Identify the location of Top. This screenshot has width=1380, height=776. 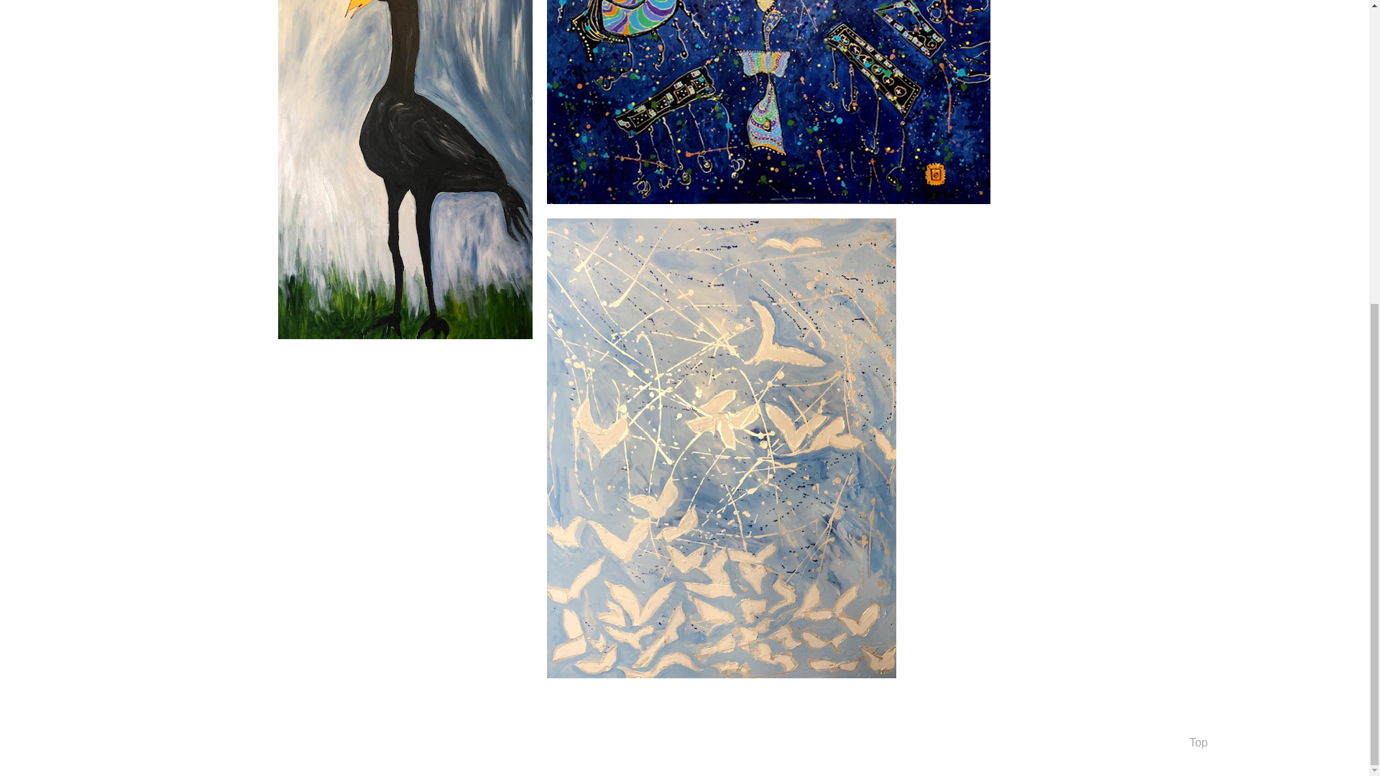
(1199, 742).